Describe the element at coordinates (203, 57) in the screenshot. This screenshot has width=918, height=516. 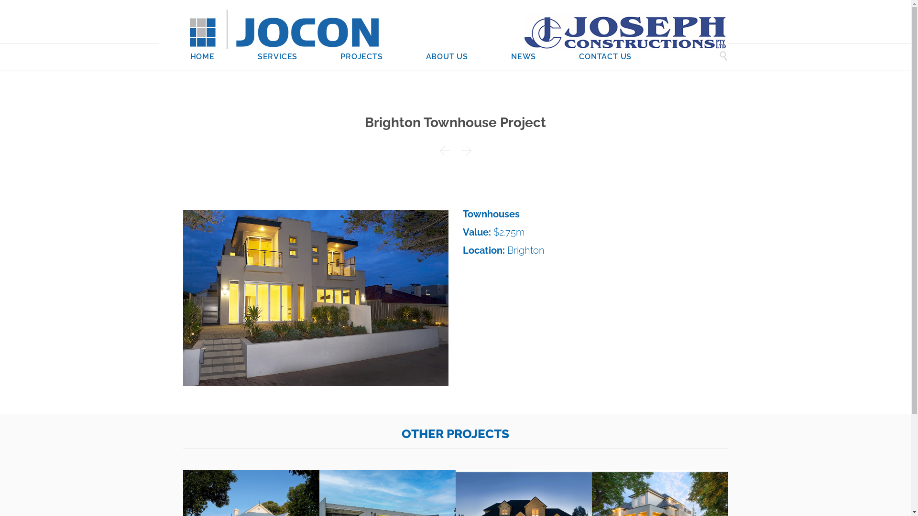
I see `HOME` at that location.